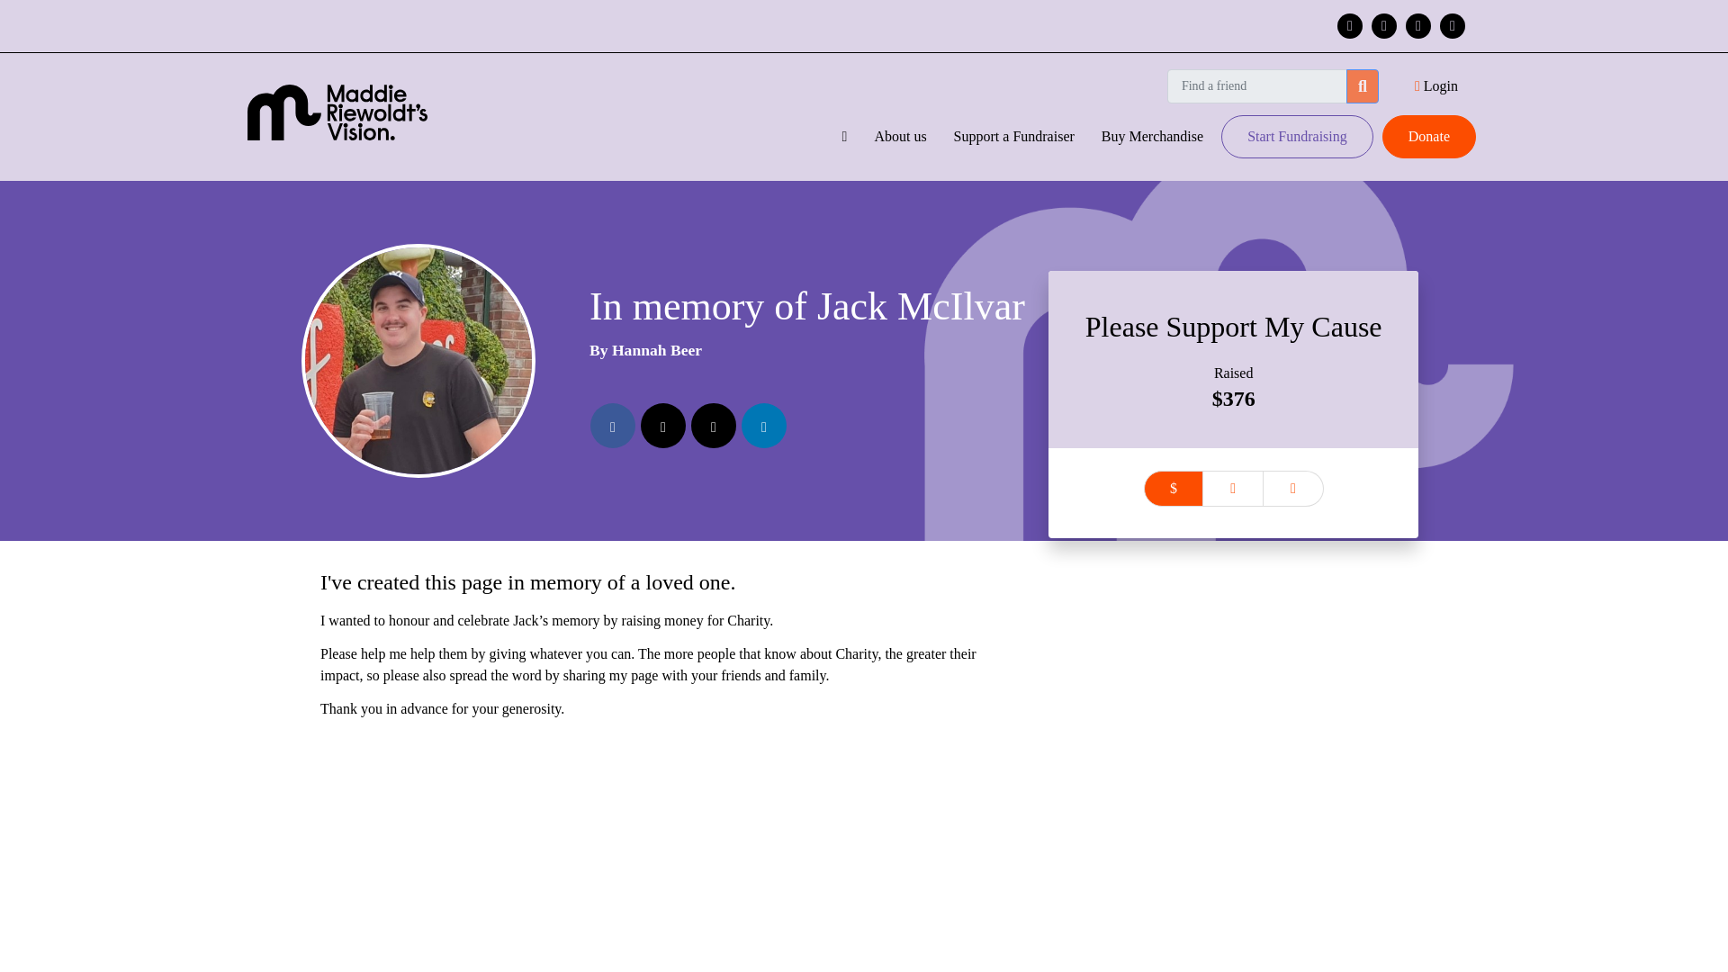 The image size is (1728, 972). What do you see at coordinates (1152, 137) in the screenshot?
I see `Buy Merchandise` at bounding box center [1152, 137].